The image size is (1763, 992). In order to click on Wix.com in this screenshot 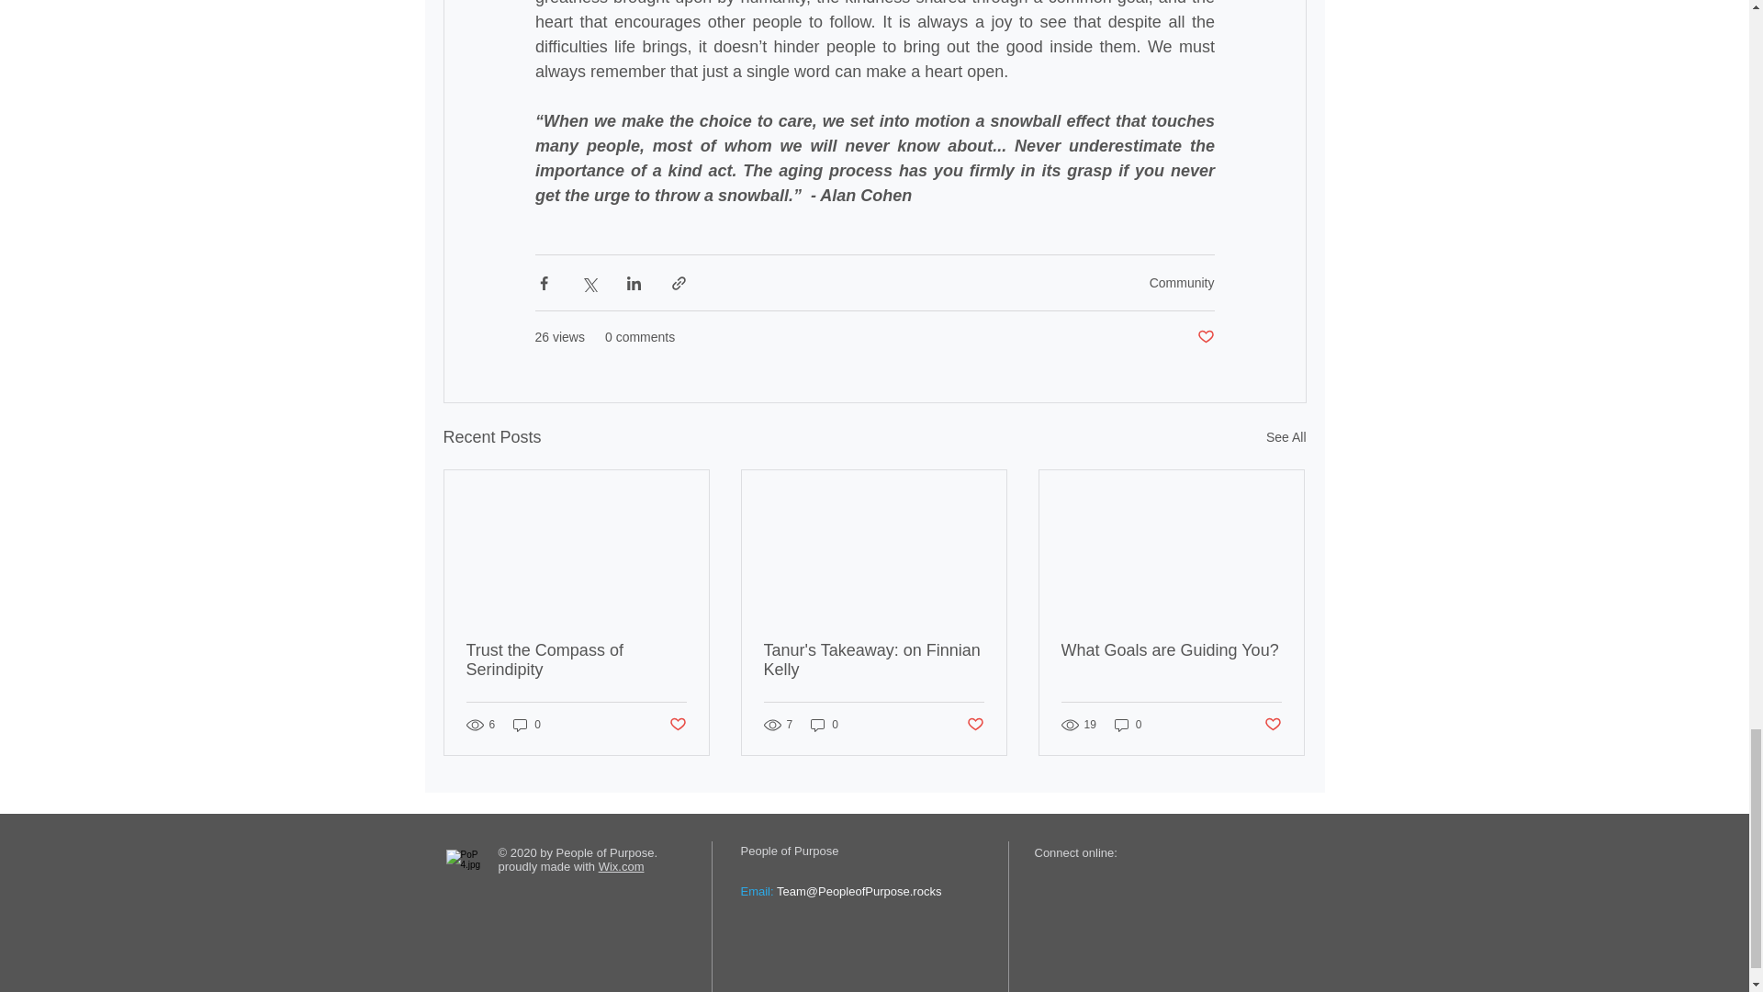, I will do `click(622, 867)`.